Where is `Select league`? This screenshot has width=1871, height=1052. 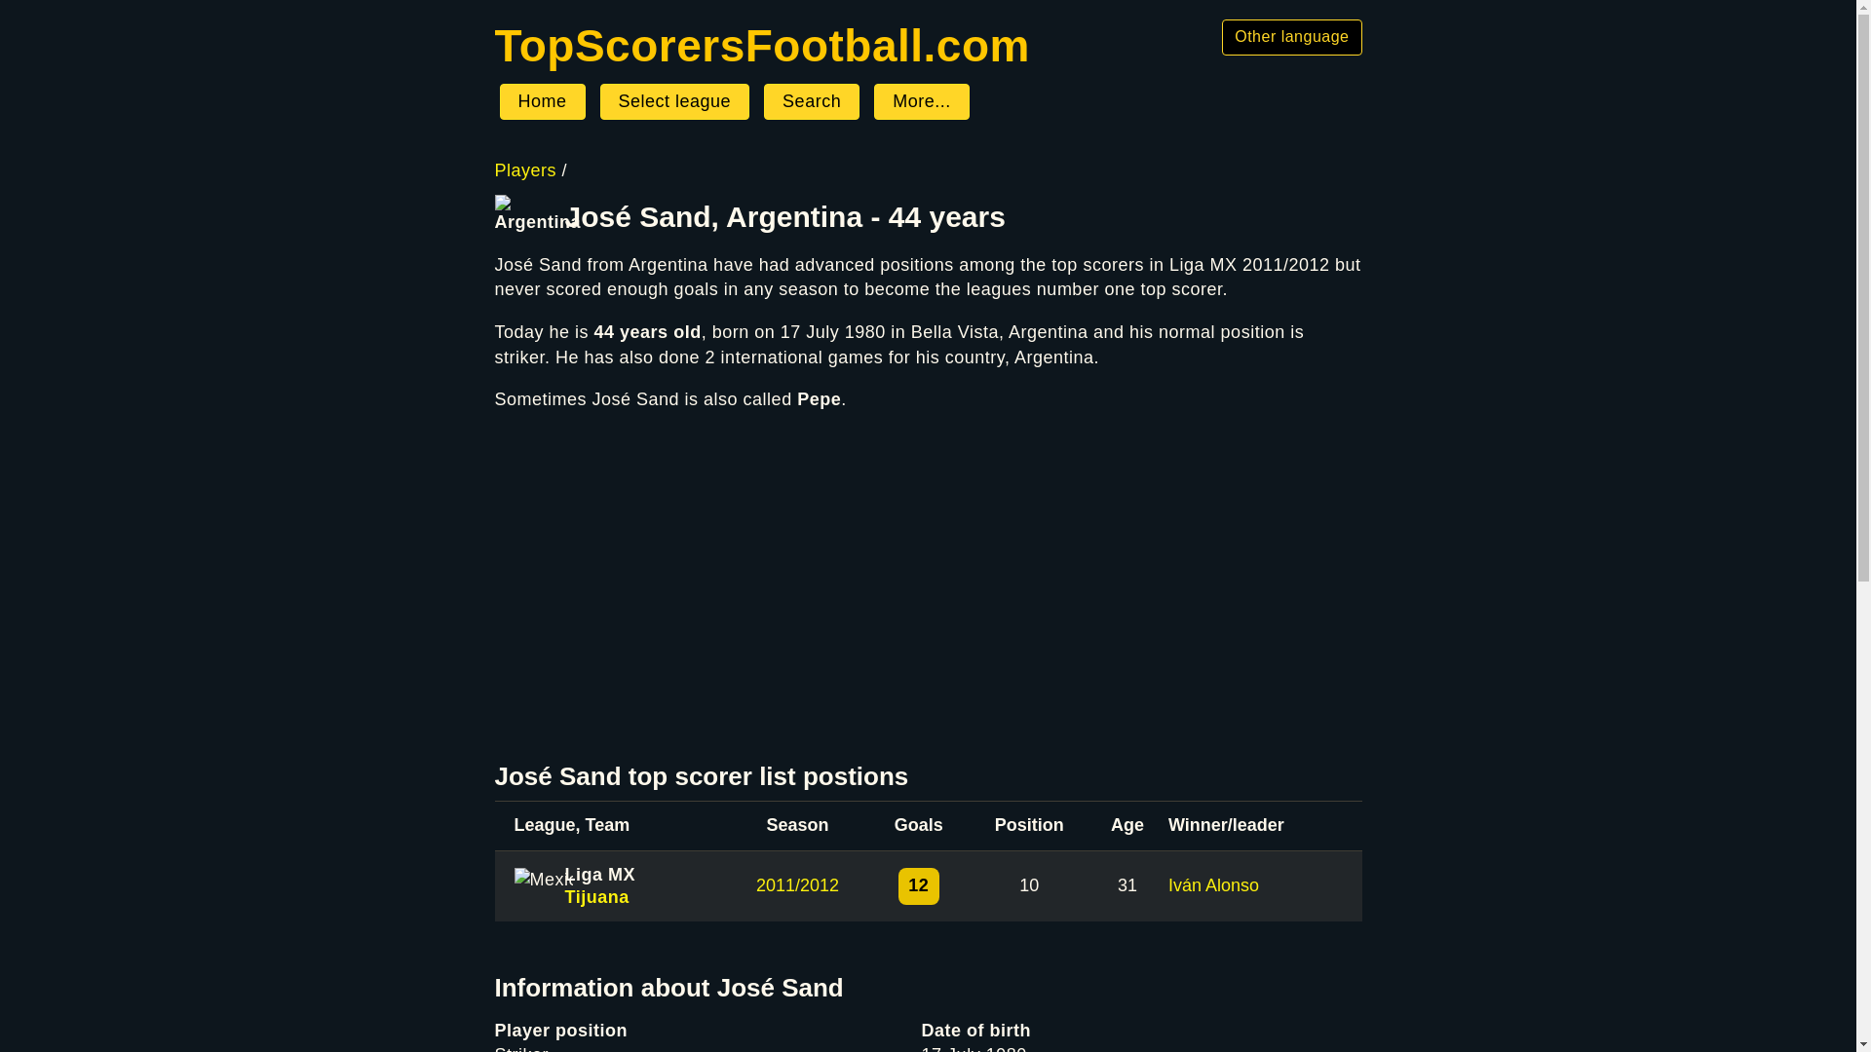 Select league is located at coordinates (674, 102).